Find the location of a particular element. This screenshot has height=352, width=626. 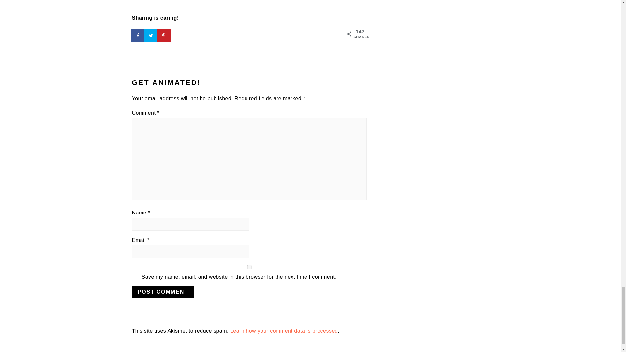

Post Comment is located at coordinates (163, 292).